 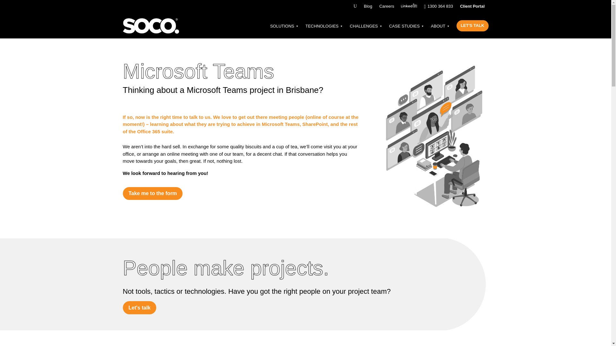 I want to click on Blog, so click(x=368, y=8).